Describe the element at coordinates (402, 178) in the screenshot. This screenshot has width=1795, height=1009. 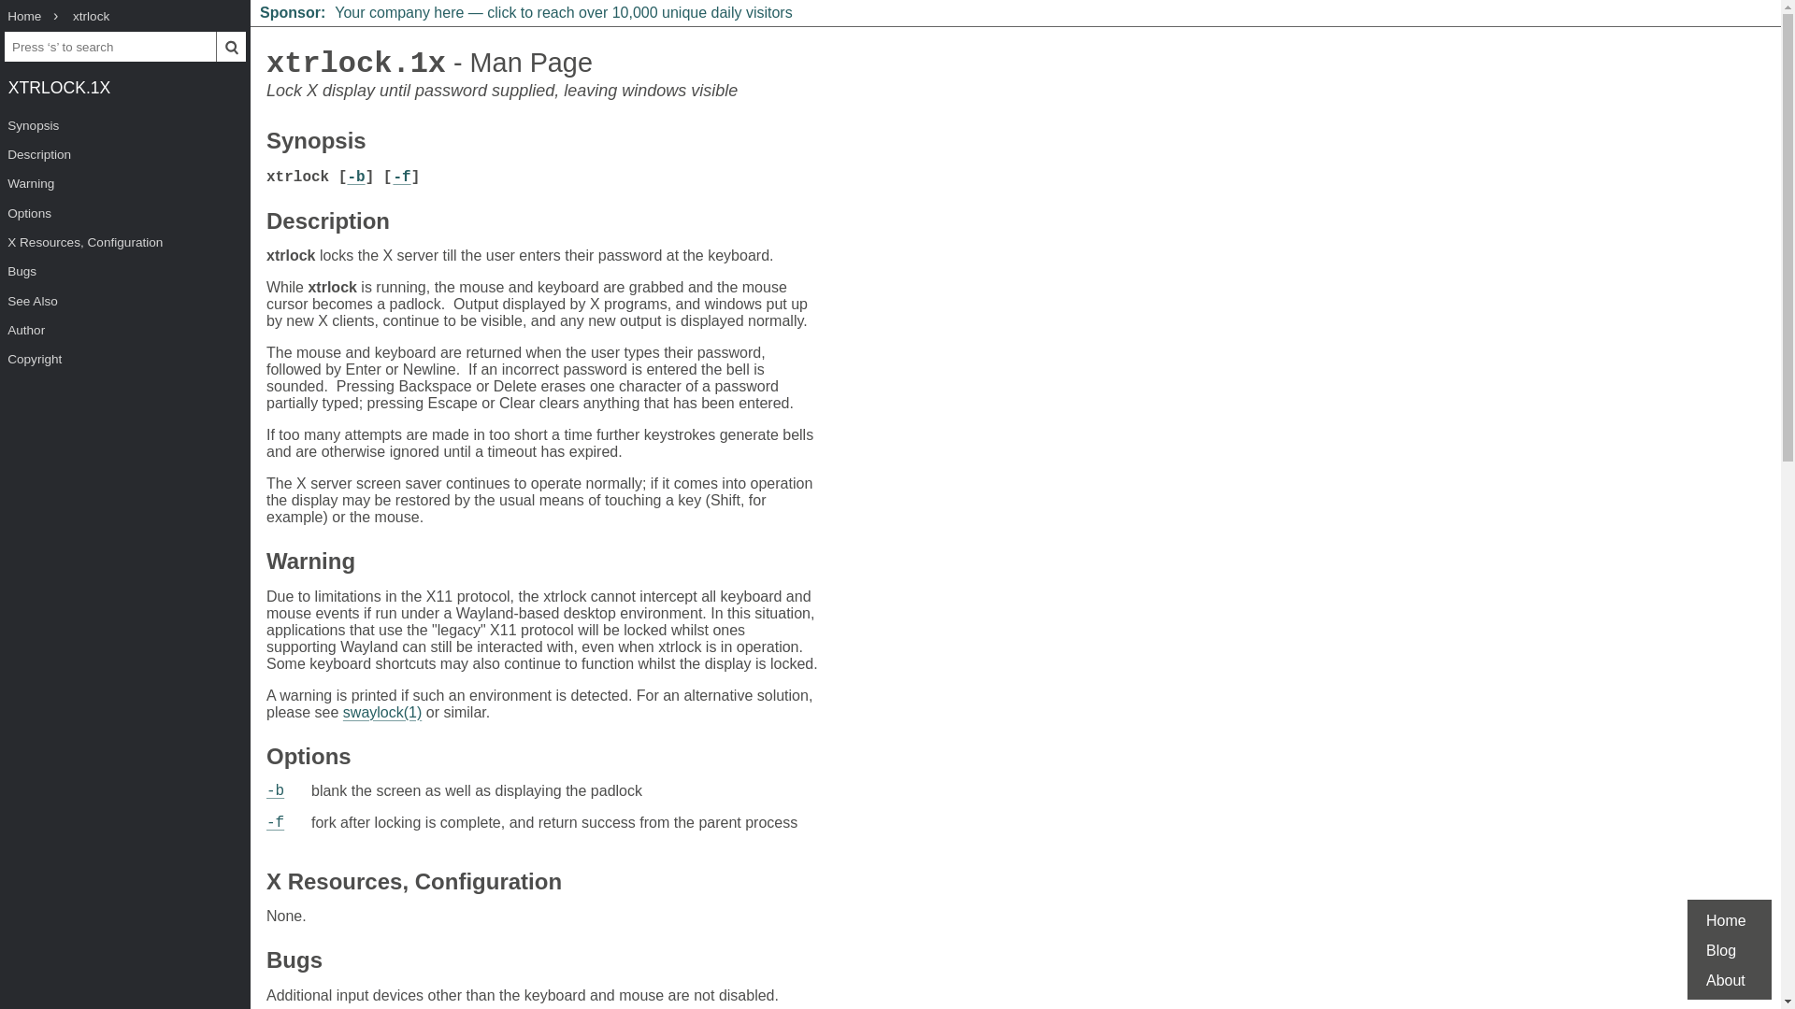
I see `-f` at that location.